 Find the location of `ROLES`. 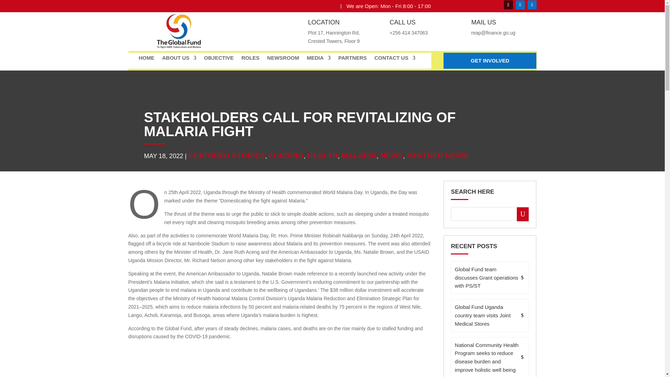

ROLES is located at coordinates (251, 59).